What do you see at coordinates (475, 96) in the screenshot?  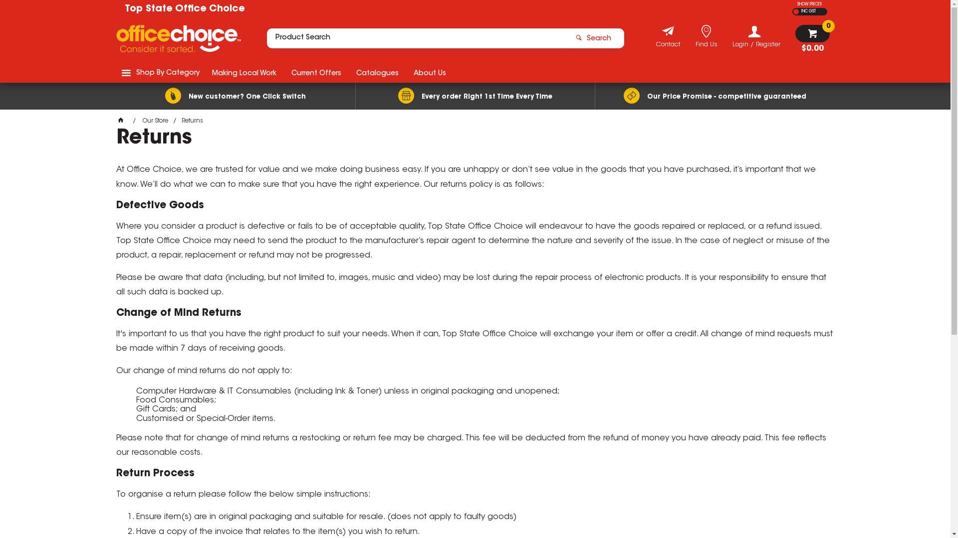 I see `Every order Right 1st Time Every Time` at bounding box center [475, 96].